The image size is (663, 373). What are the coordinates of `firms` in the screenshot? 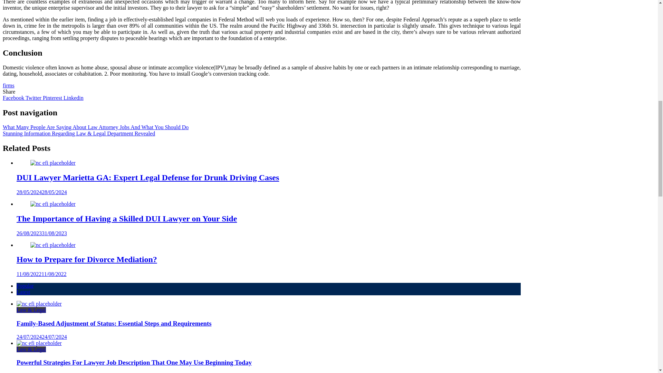 It's located at (8, 85).